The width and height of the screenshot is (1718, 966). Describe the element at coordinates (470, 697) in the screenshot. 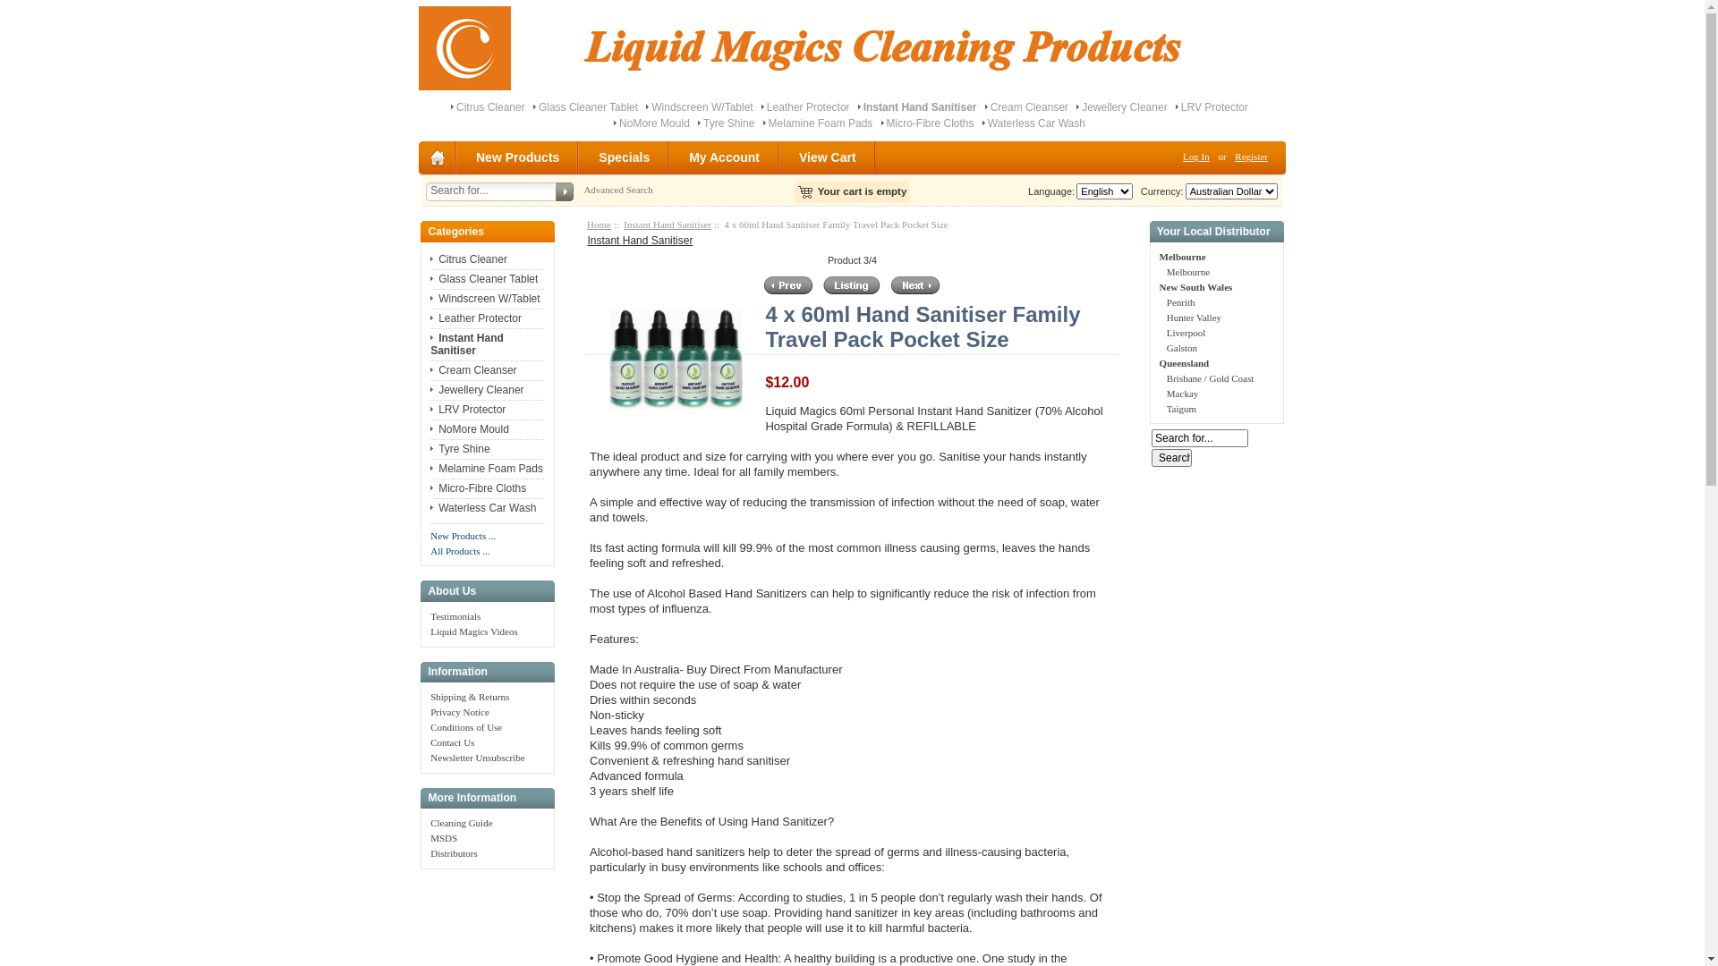

I see `Shipping & Returns` at that location.